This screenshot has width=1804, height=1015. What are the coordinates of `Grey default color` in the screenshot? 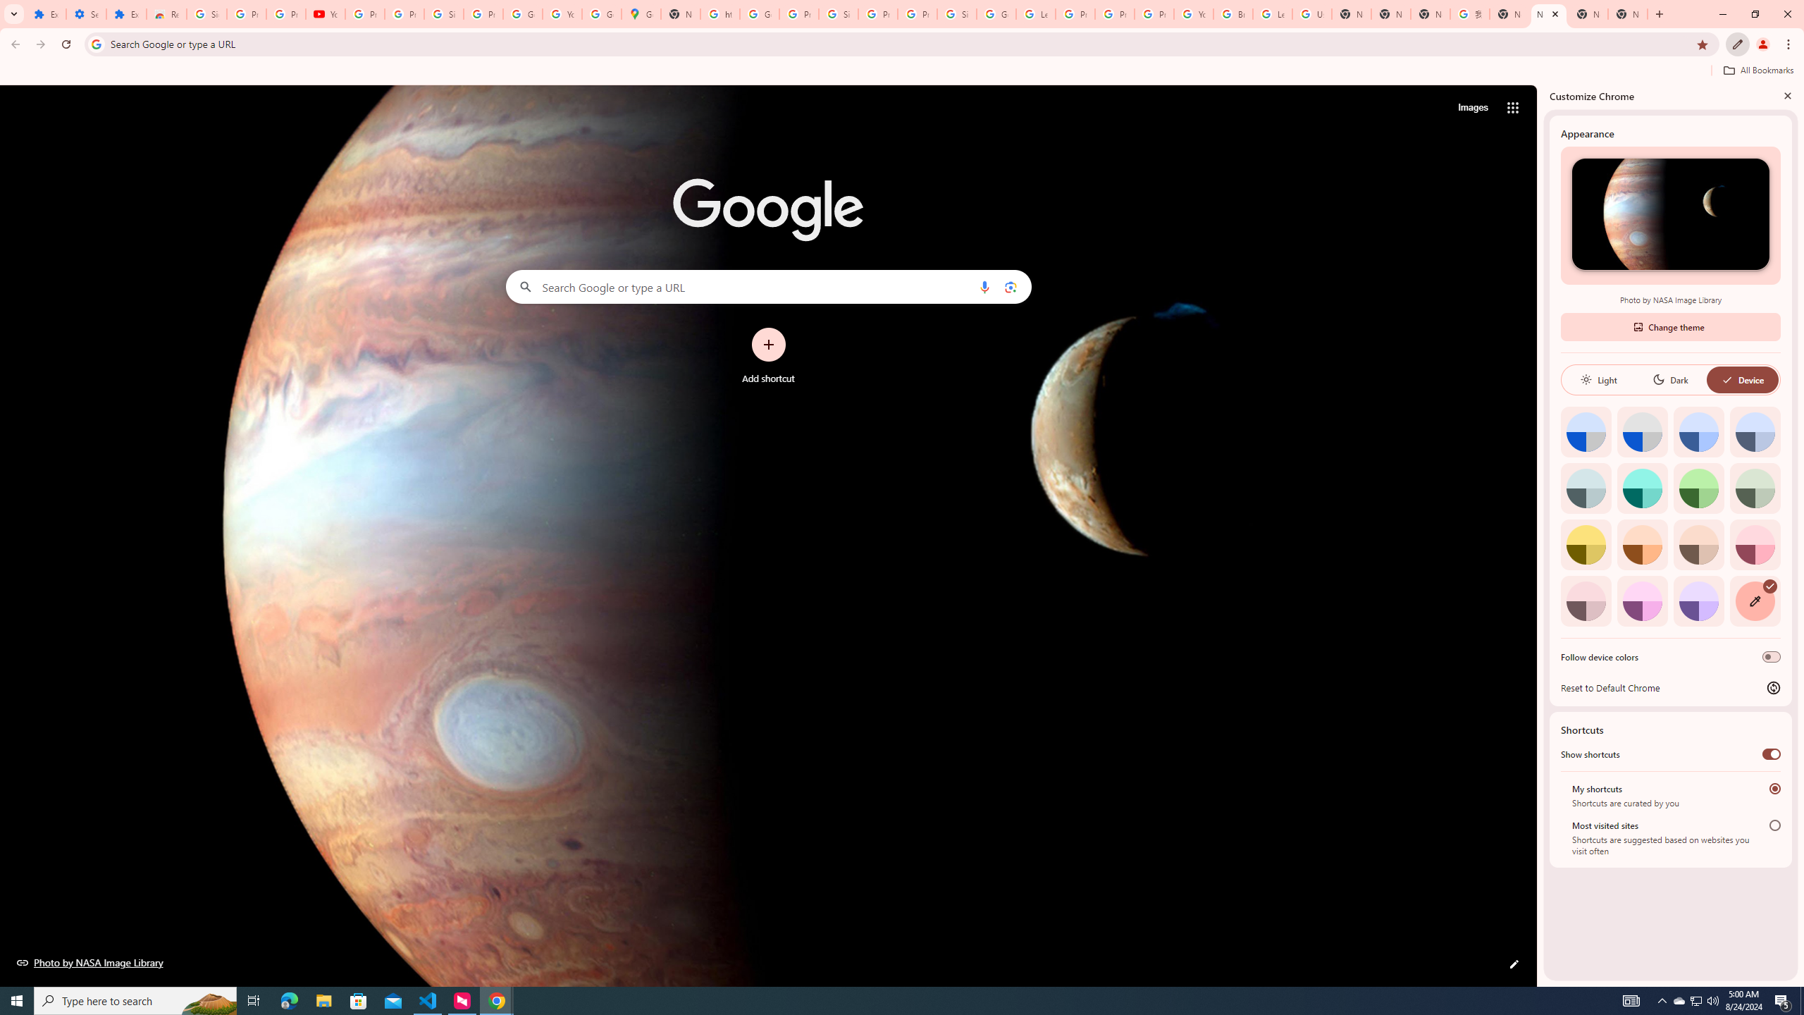 It's located at (1642, 431).